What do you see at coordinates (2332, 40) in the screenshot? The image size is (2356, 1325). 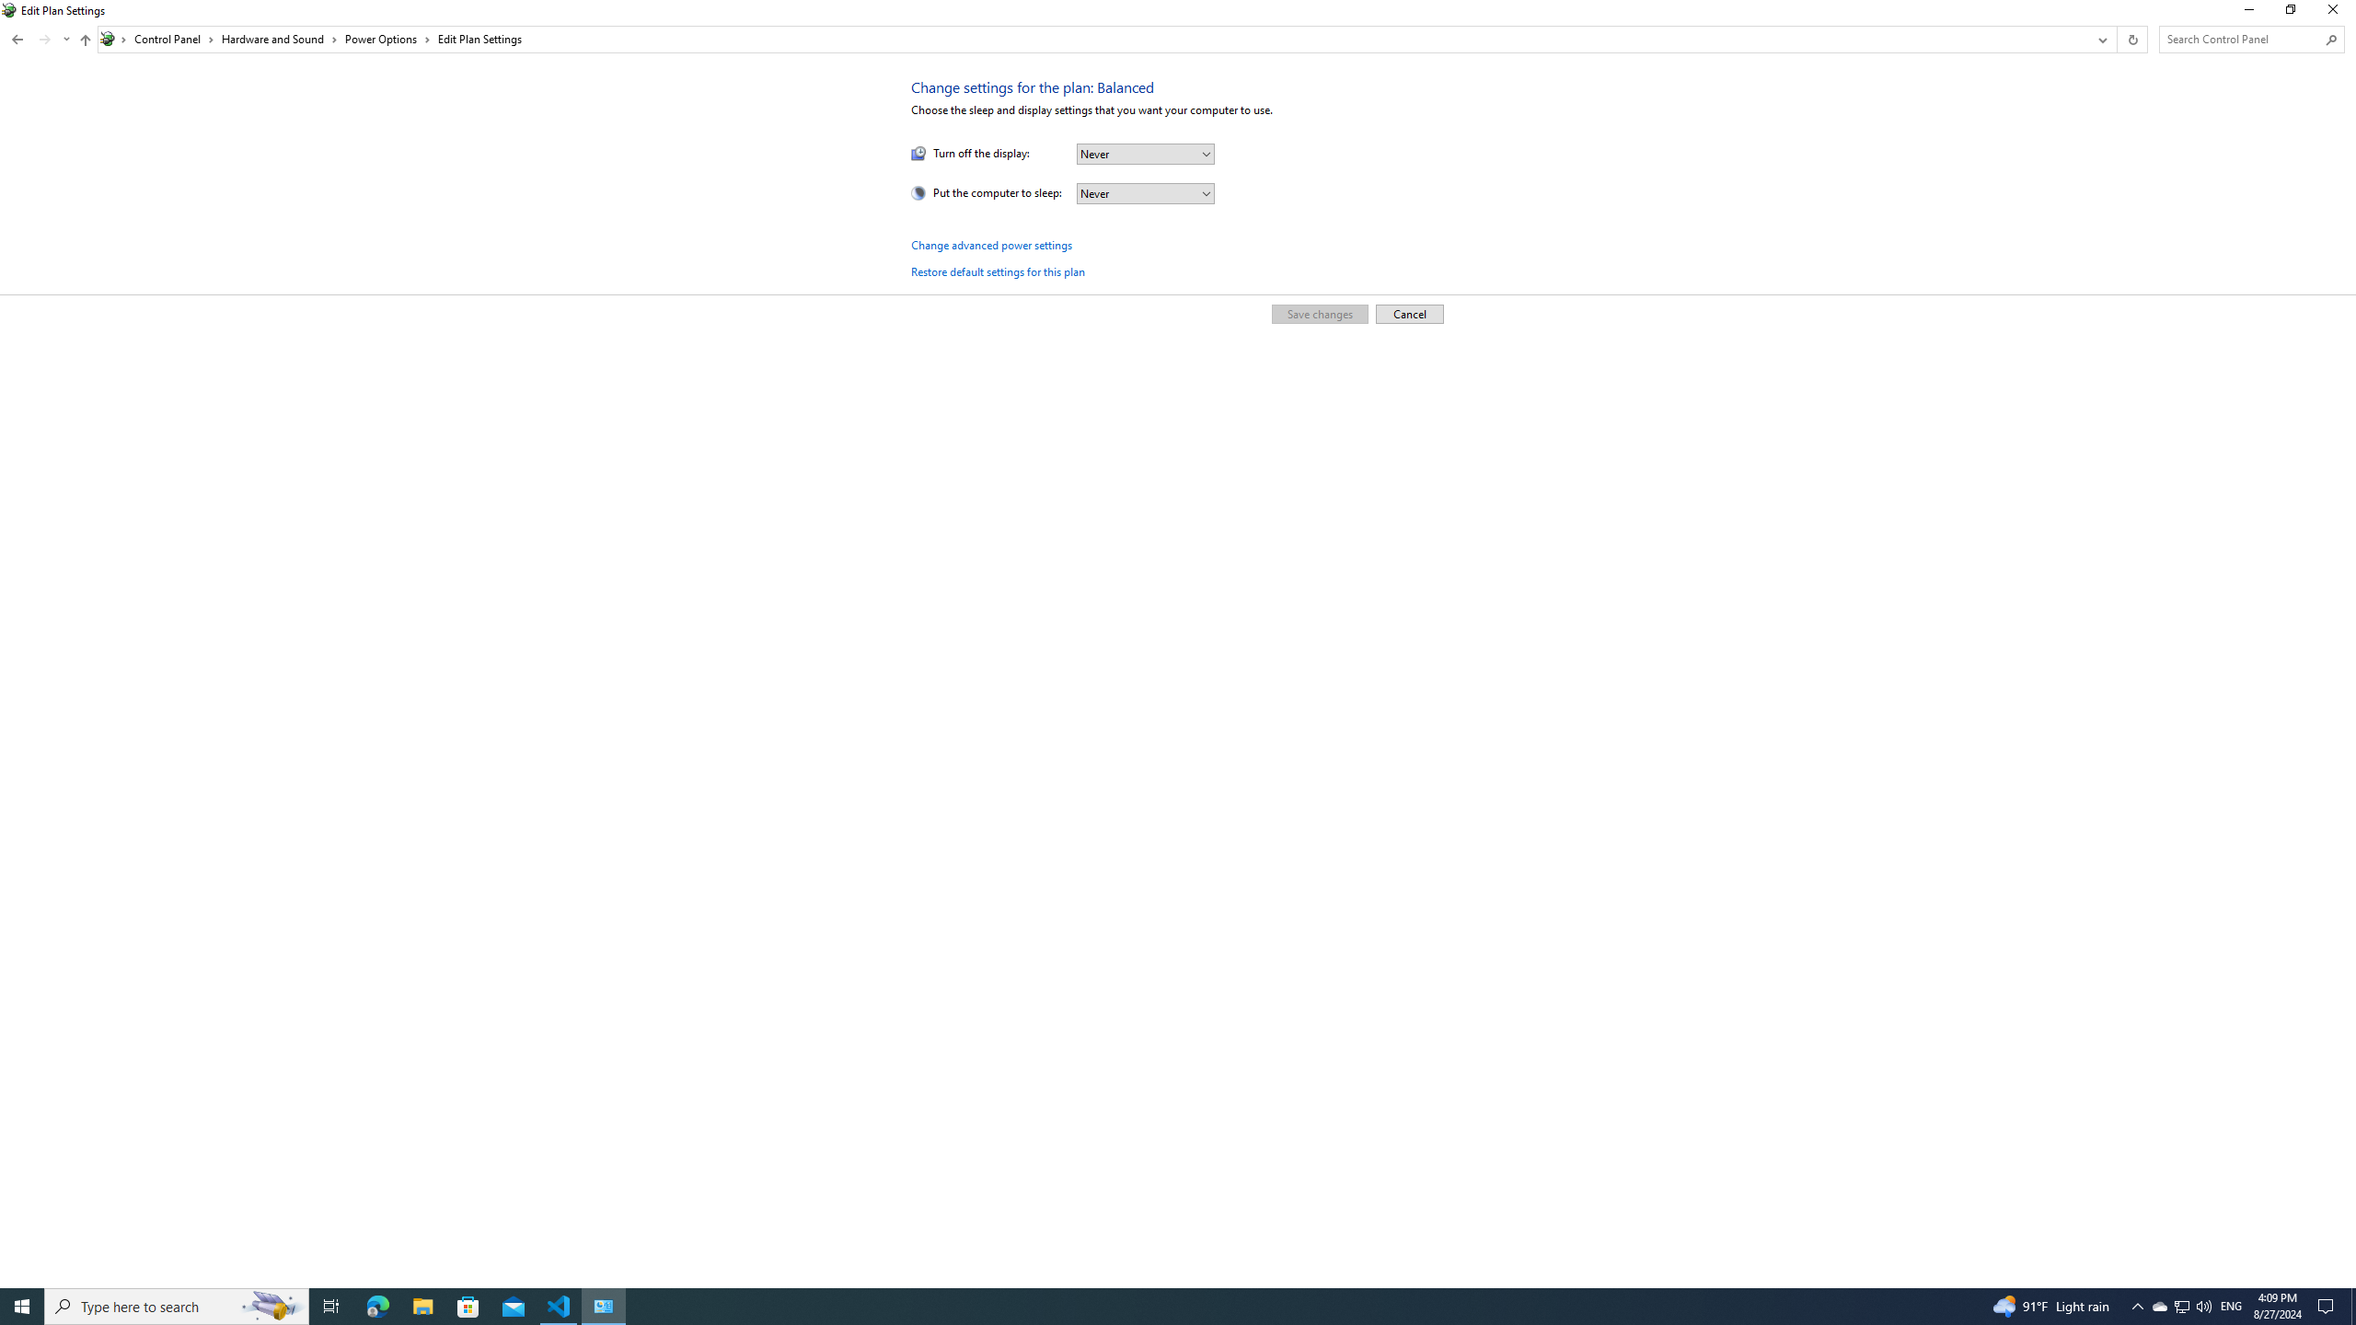 I see `Search` at bounding box center [2332, 40].